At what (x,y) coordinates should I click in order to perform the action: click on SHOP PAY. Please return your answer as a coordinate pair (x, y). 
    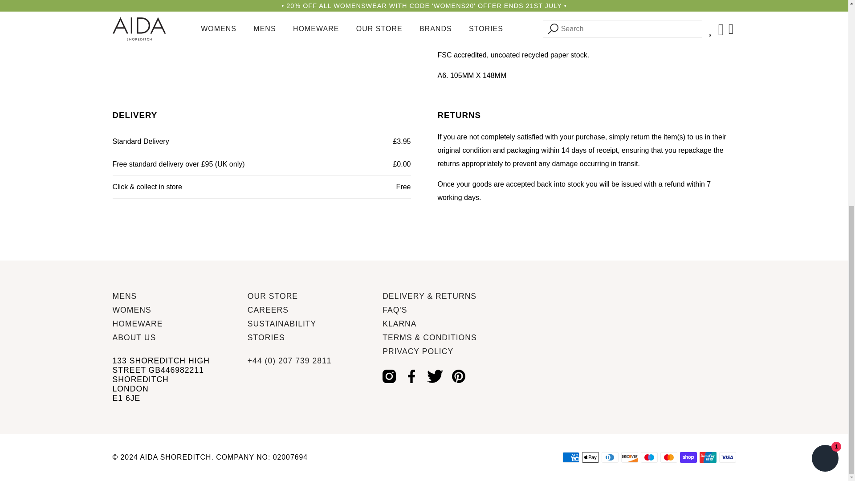
    Looking at the image, I should click on (688, 457).